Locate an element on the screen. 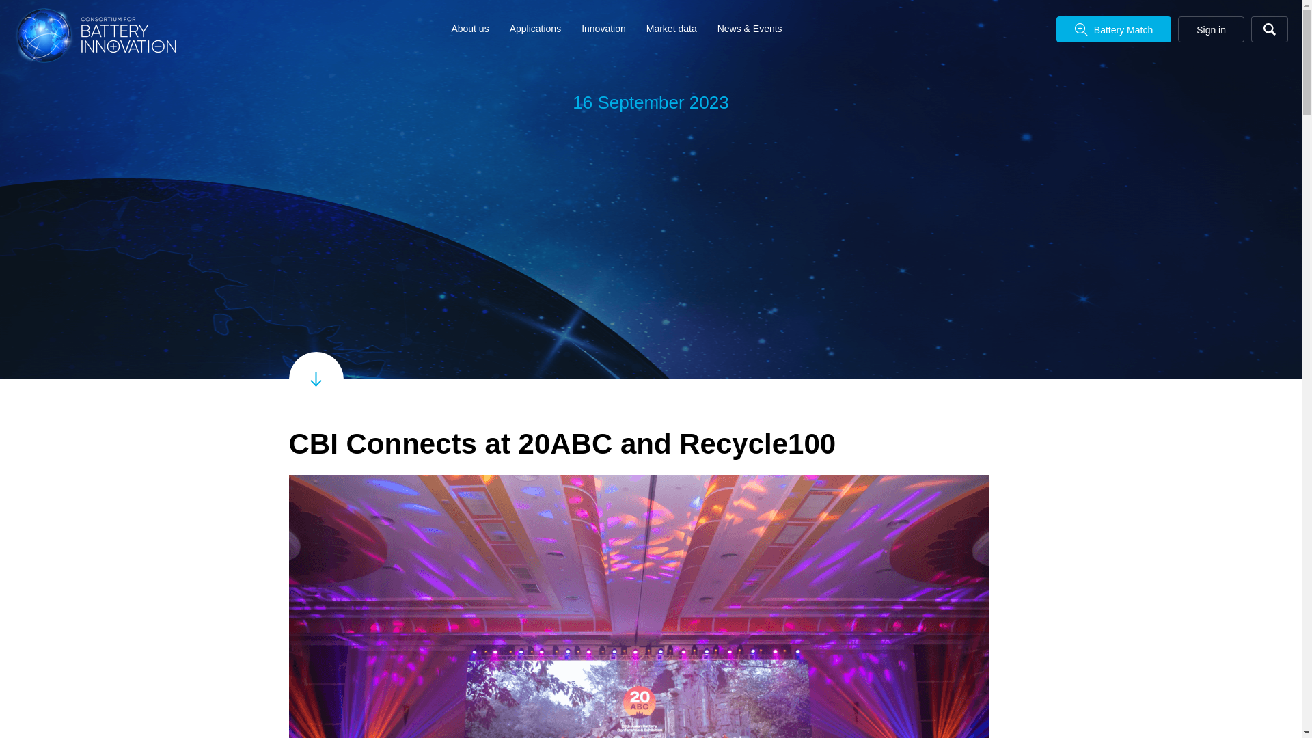 The height and width of the screenshot is (738, 1312). Sign in is located at coordinates (1211, 29).